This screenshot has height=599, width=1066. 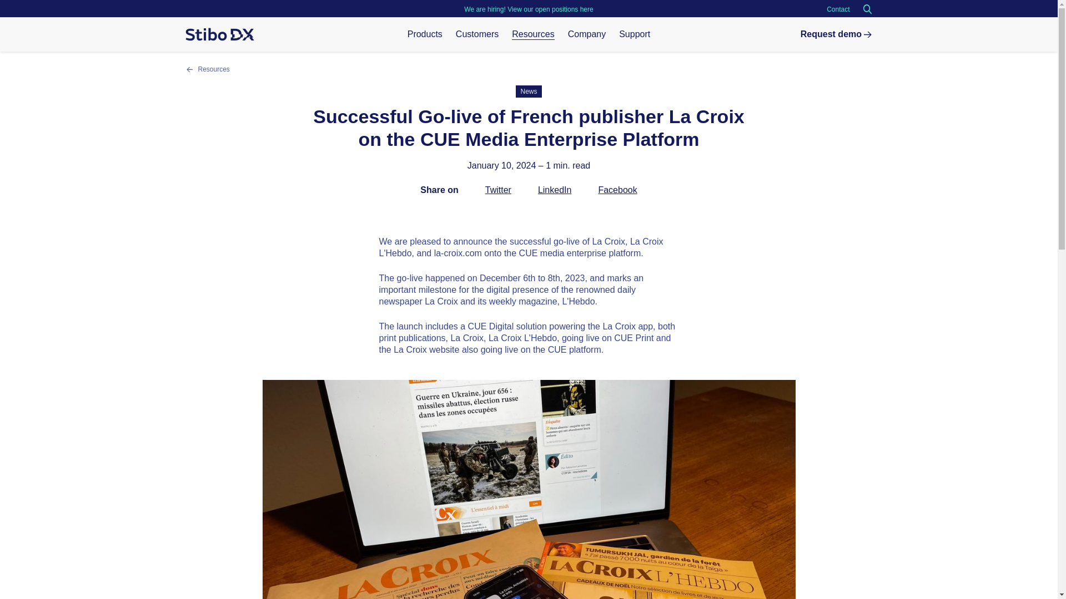 I want to click on Request demo, so click(x=836, y=34).